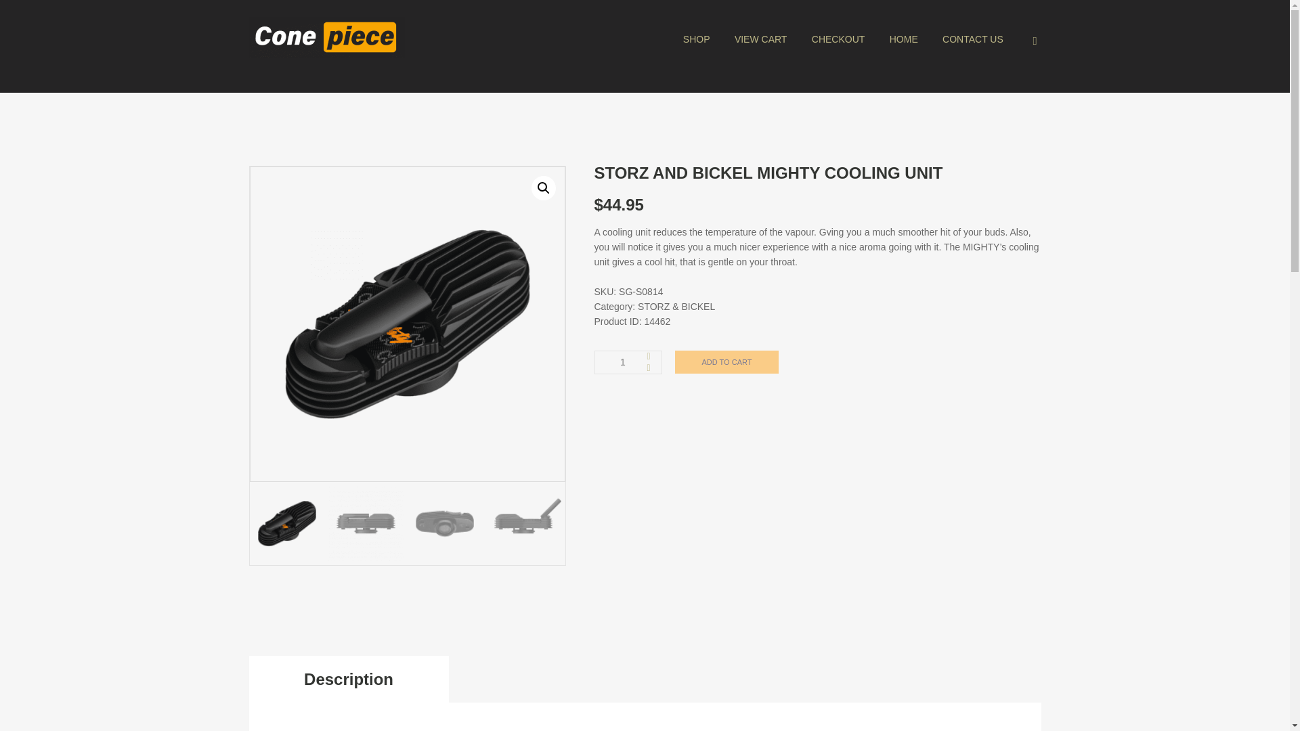  Describe the element at coordinates (696, 39) in the screenshot. I see `SHOP` at that location.